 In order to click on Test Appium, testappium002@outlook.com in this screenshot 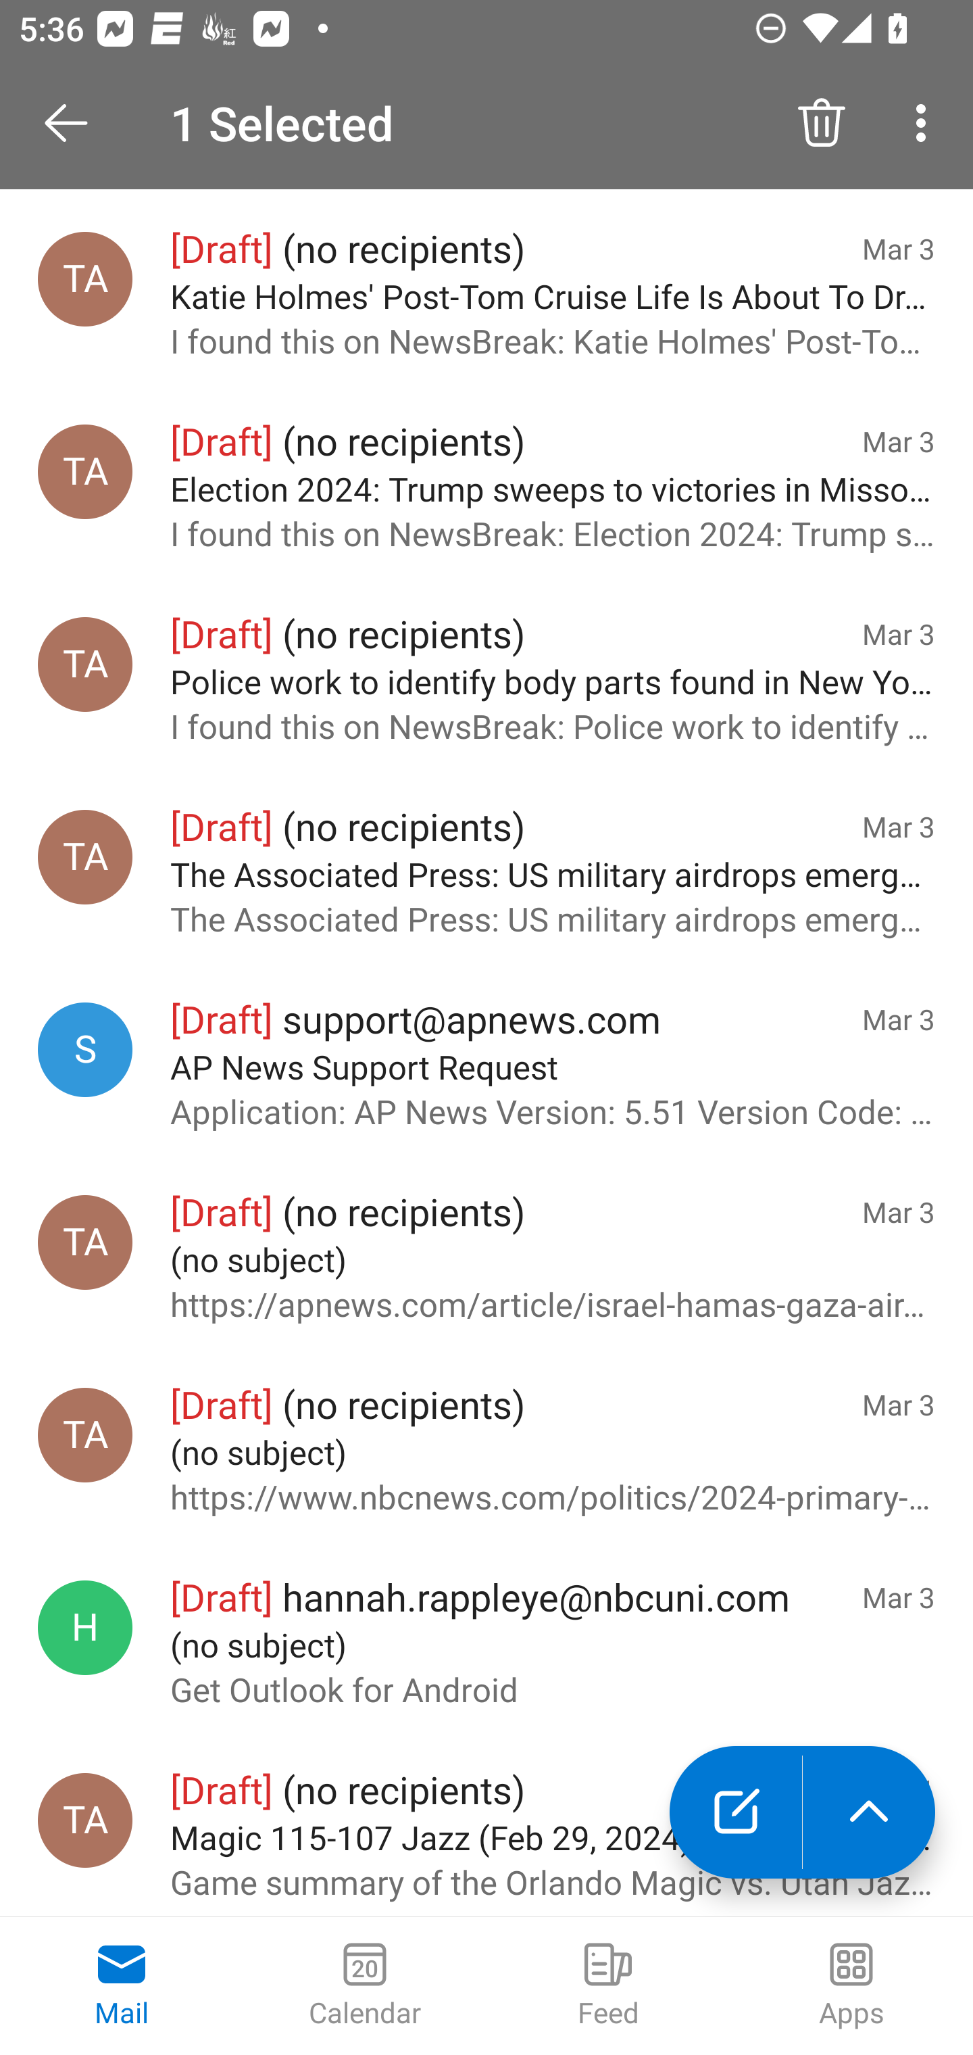, I will do `click(85, 1820)`.